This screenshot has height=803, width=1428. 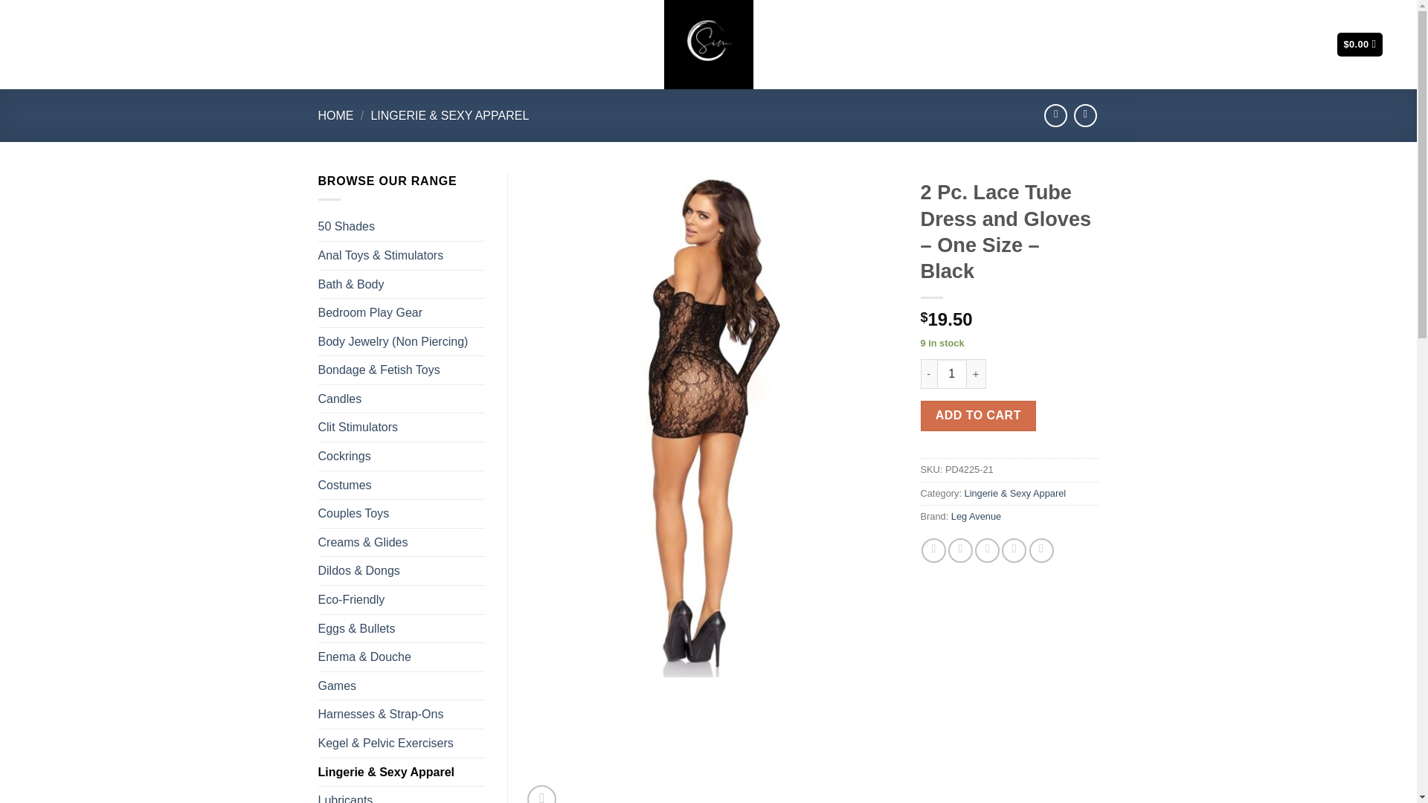 What do you see at coordinates (951, 373) in the screenshot?
I see `Qty` at bounding box center [951, 373].